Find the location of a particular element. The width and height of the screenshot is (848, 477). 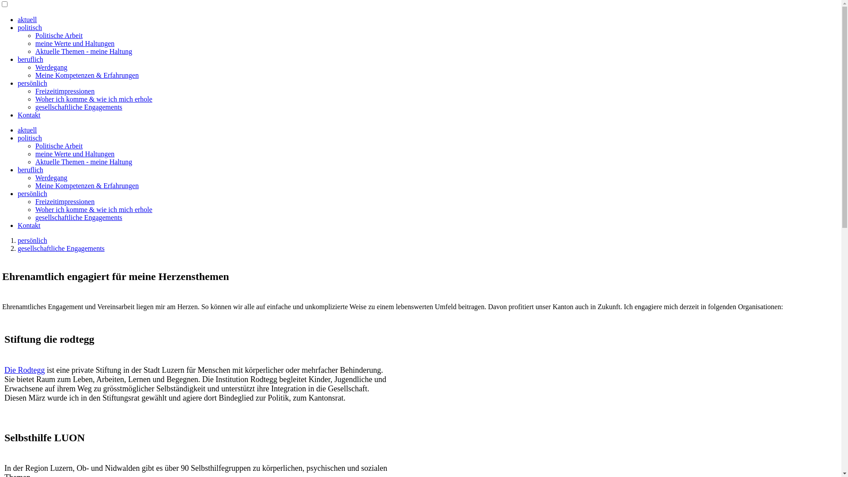

Woher ich komme & wie ich mich erhole is located at coordinates (94, 209).